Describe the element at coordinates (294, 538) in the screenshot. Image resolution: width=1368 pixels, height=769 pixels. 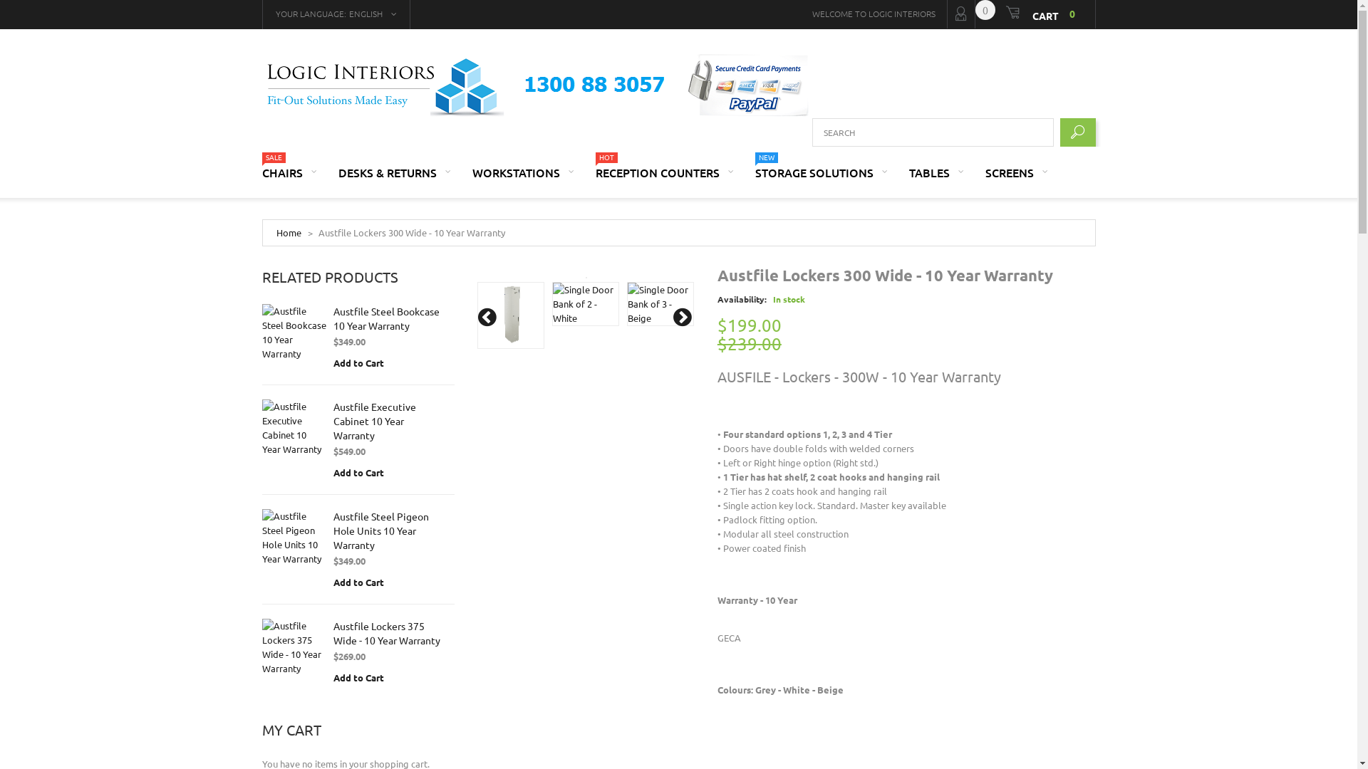
I see `Austfile Steel Pigeon Hole Units 10 Year Warranty` at that location.